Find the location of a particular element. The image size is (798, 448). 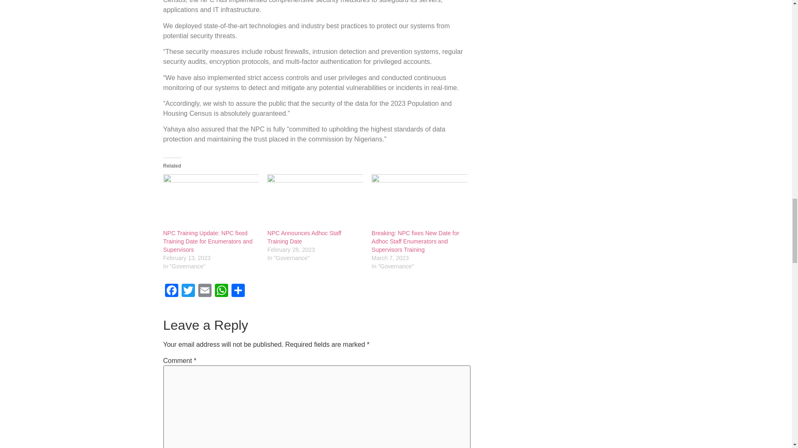

WhatsApp is located at coordinates (221, 291).